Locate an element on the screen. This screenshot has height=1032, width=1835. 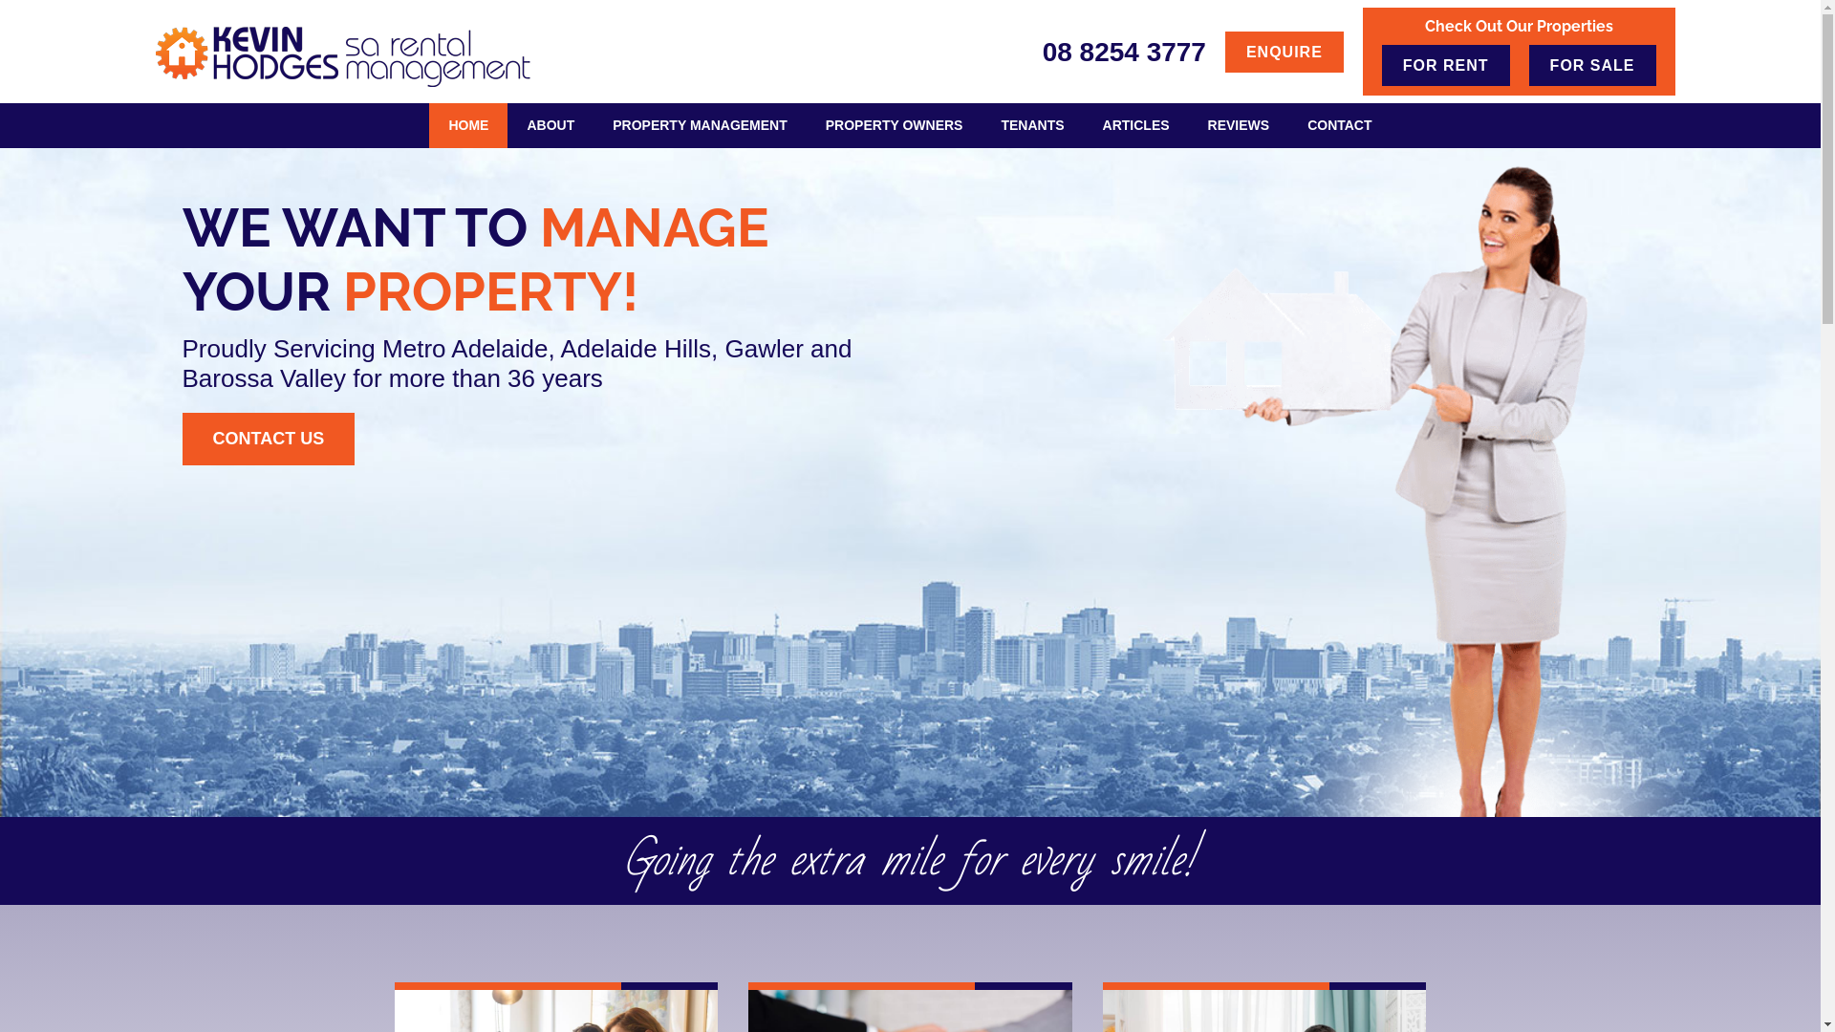
FOR RENT is located at coordinates (1446, 65).